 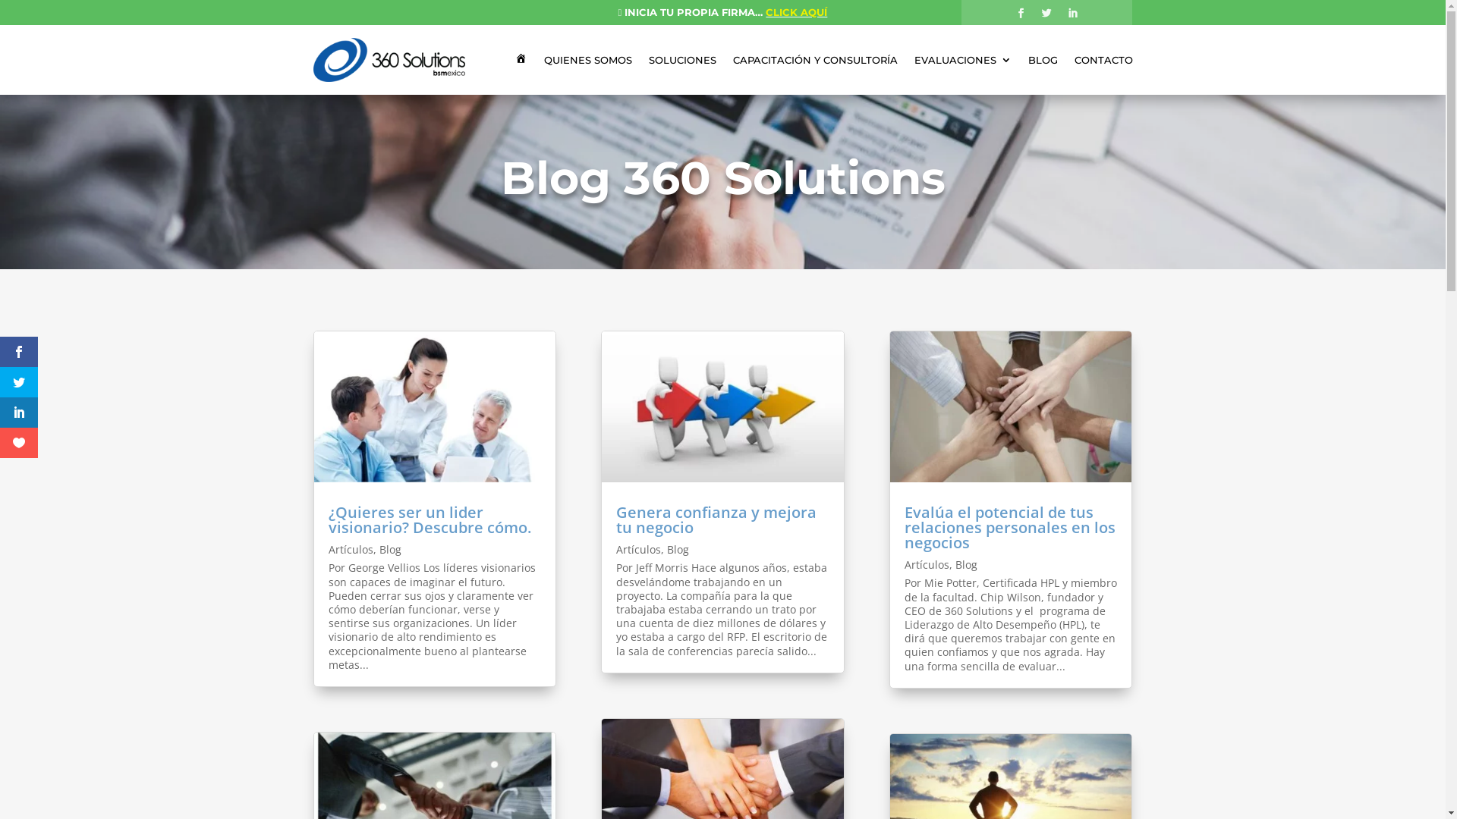 What do you see at coordinates (1073, 14) in the screenshot?
I see `Seguir en LinkedIn` at bounding box center [1073, 14].